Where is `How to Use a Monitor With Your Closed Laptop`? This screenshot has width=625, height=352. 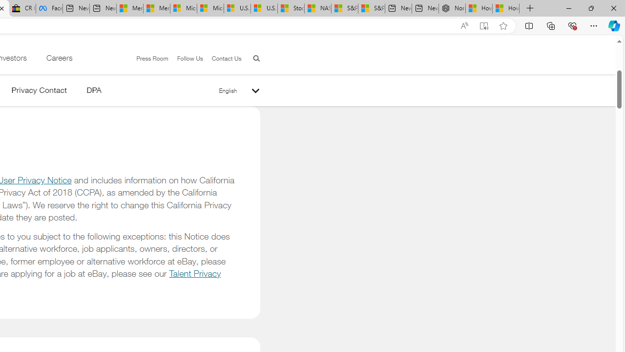
How to Use a Monitor With Your Closed Laptop is located at coordinates (506, 9).